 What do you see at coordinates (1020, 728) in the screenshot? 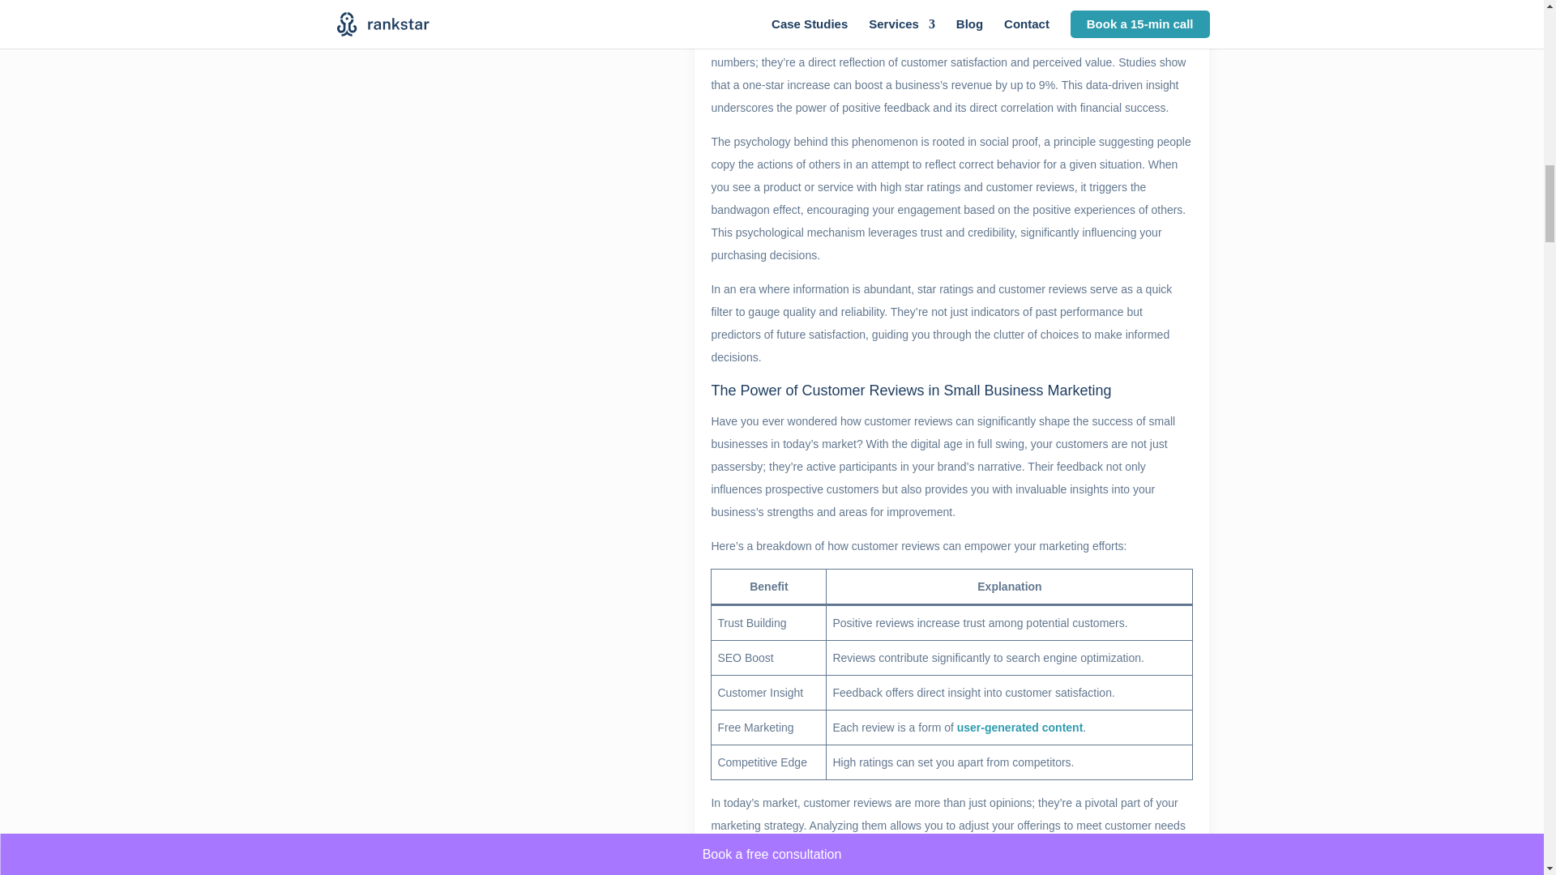
I see `user-generated content` at bounding box center [1020, 728].